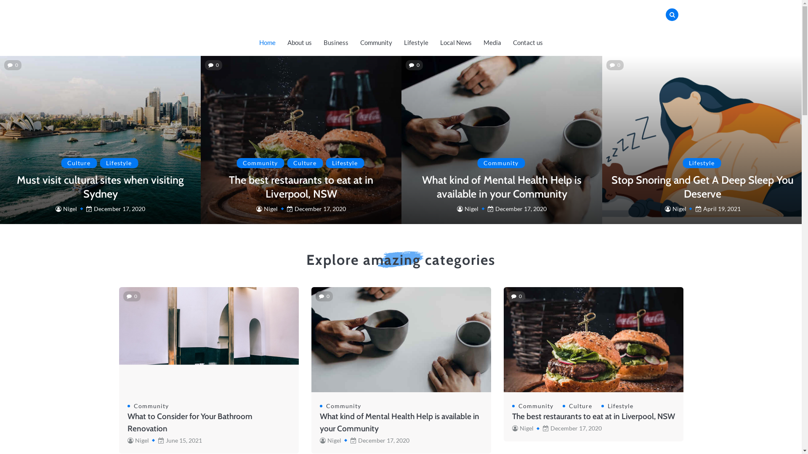 The height and width of the screenshot is (454, 808). Describe the element at coordinates (138, 441) in the screenshot. I see `Nigel` at that location.